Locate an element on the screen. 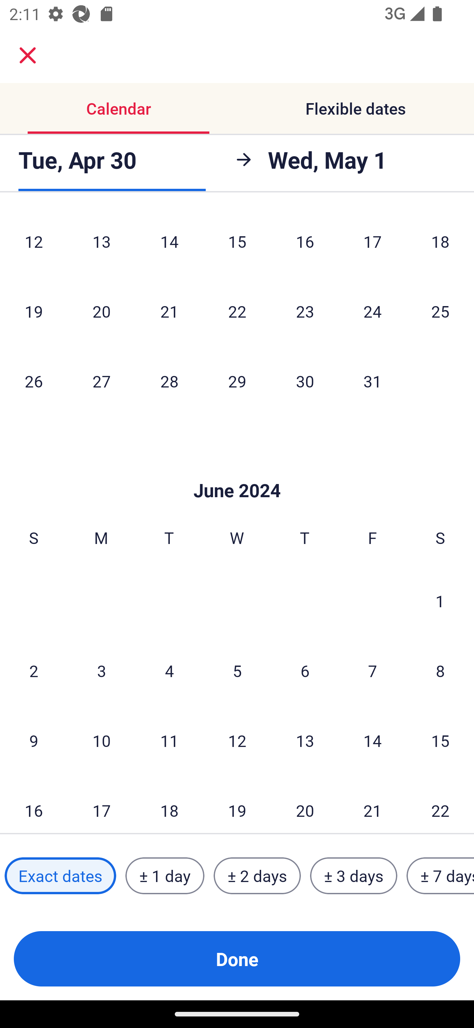 This screenshot has width=474, height=1028. 2 Sunday, June 2, 2024 is located at coordinates (34, 671).